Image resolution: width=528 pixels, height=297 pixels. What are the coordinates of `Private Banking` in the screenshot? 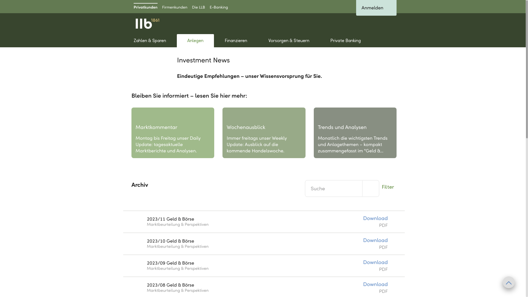 It's located at (346, 41).